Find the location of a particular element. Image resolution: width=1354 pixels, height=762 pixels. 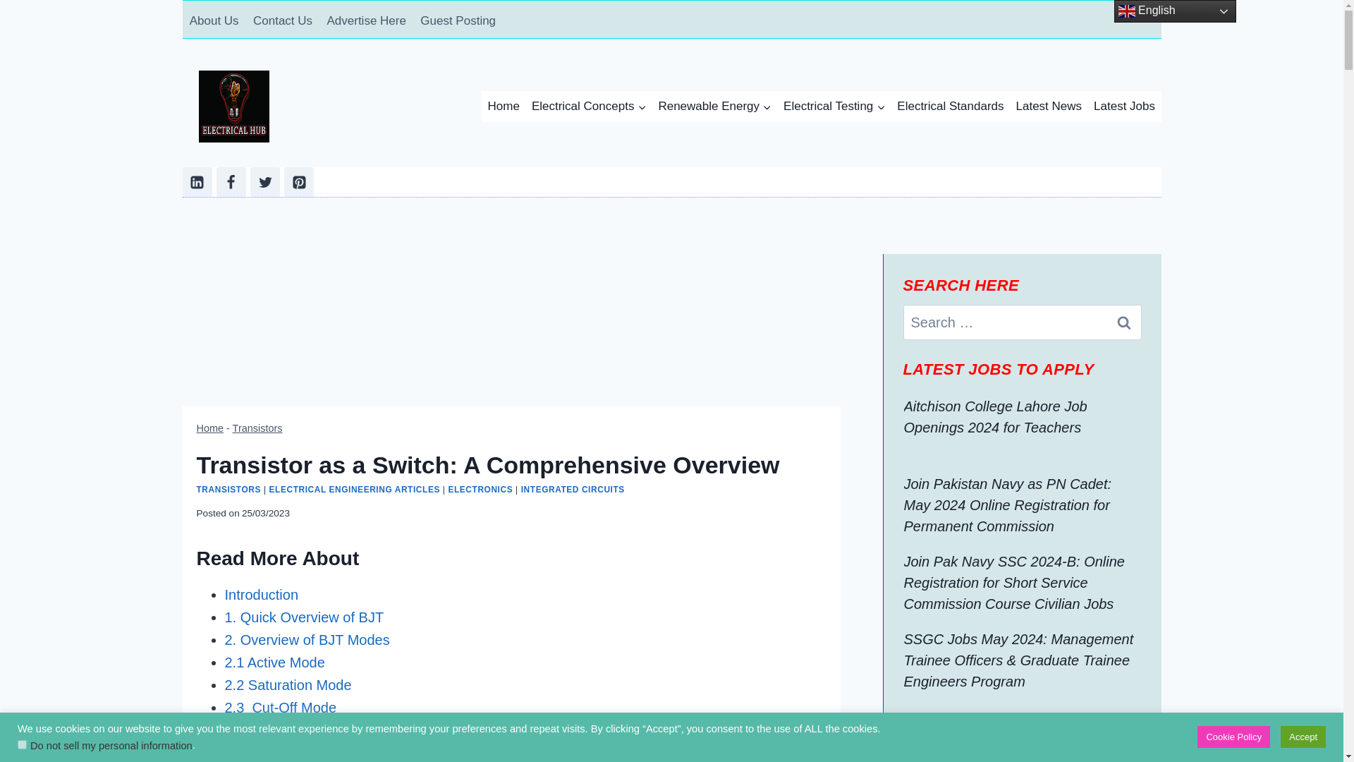

Advertise Here is located at coordinates (366, 21).